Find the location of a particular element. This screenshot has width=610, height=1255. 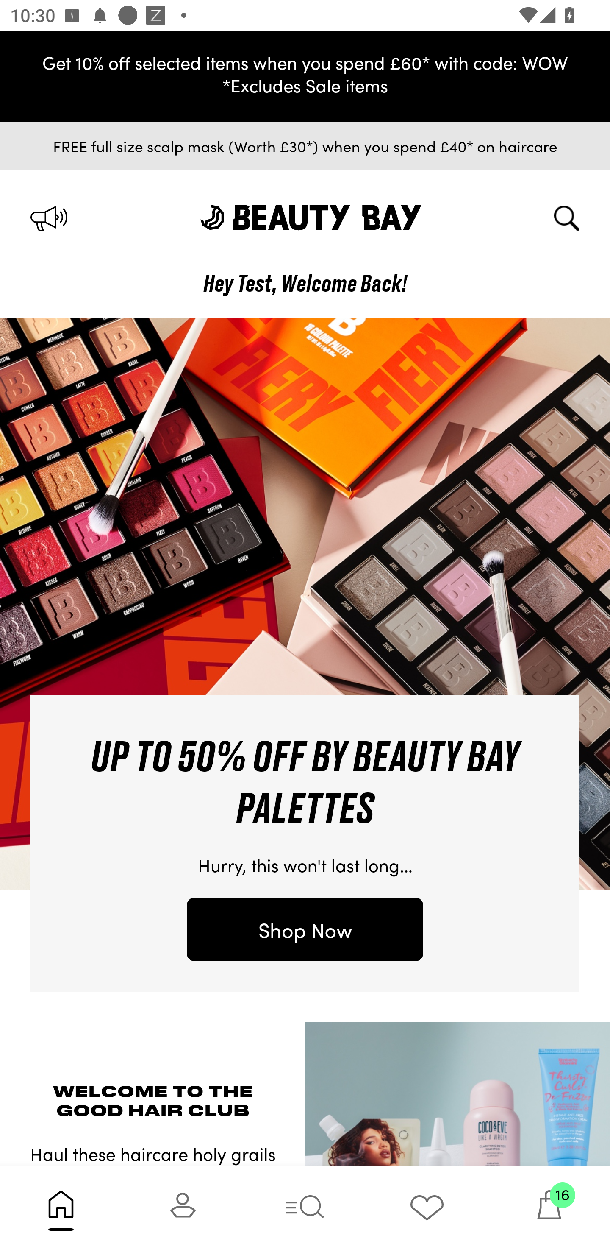

16 is located at coordinates (549, 1210).